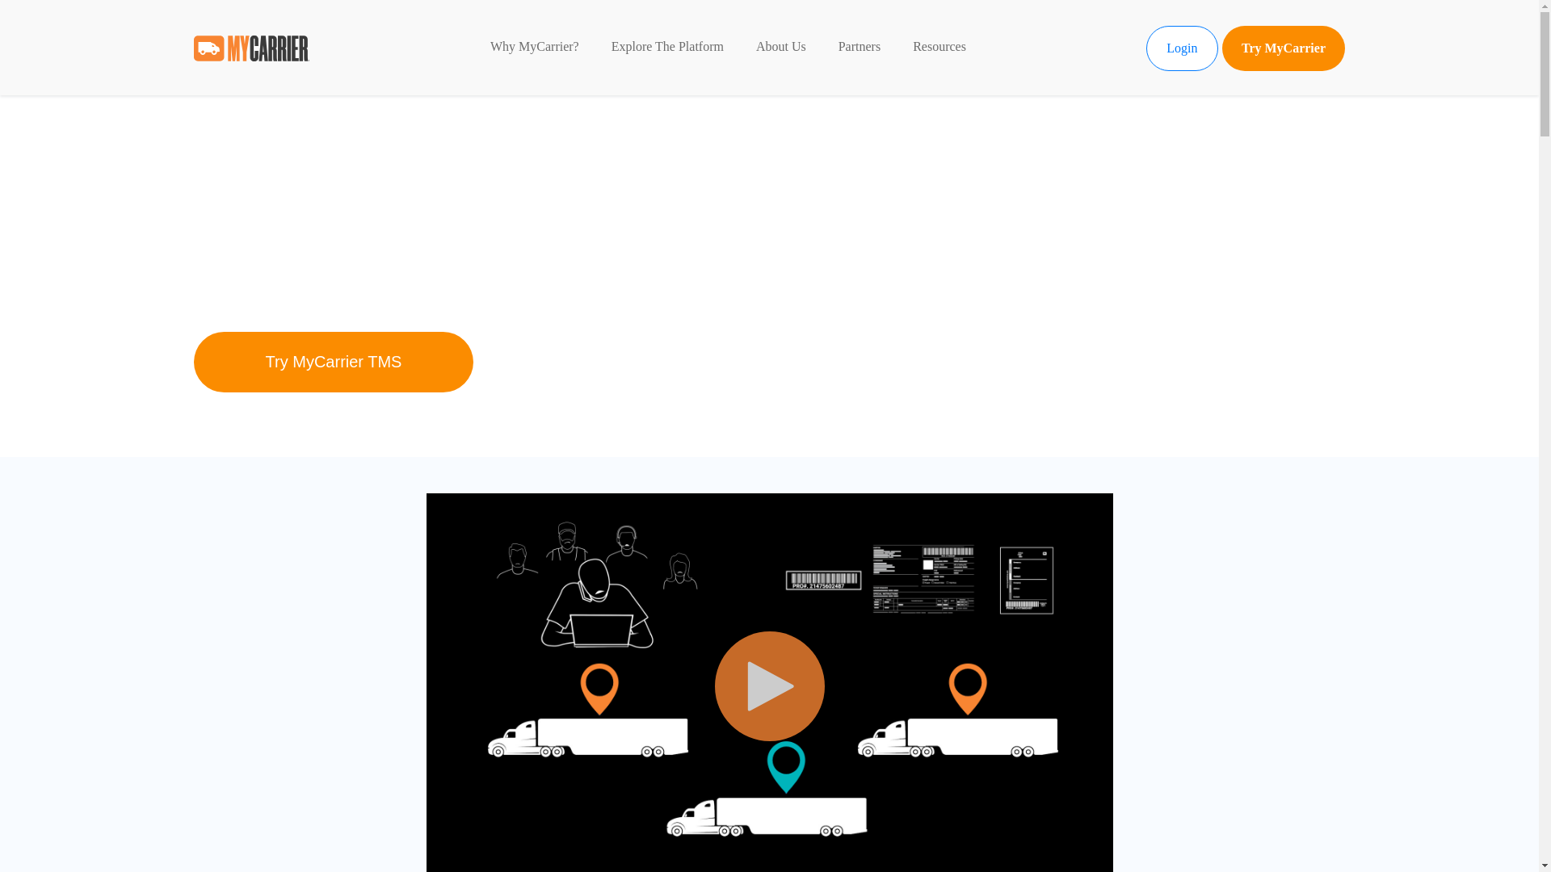 Image resolution: width=1551 pixels, height=872 pixels. What do you see at coordinates (781, 48) in the screenshot?
I see `About Us` at bounding box center [781, 48].